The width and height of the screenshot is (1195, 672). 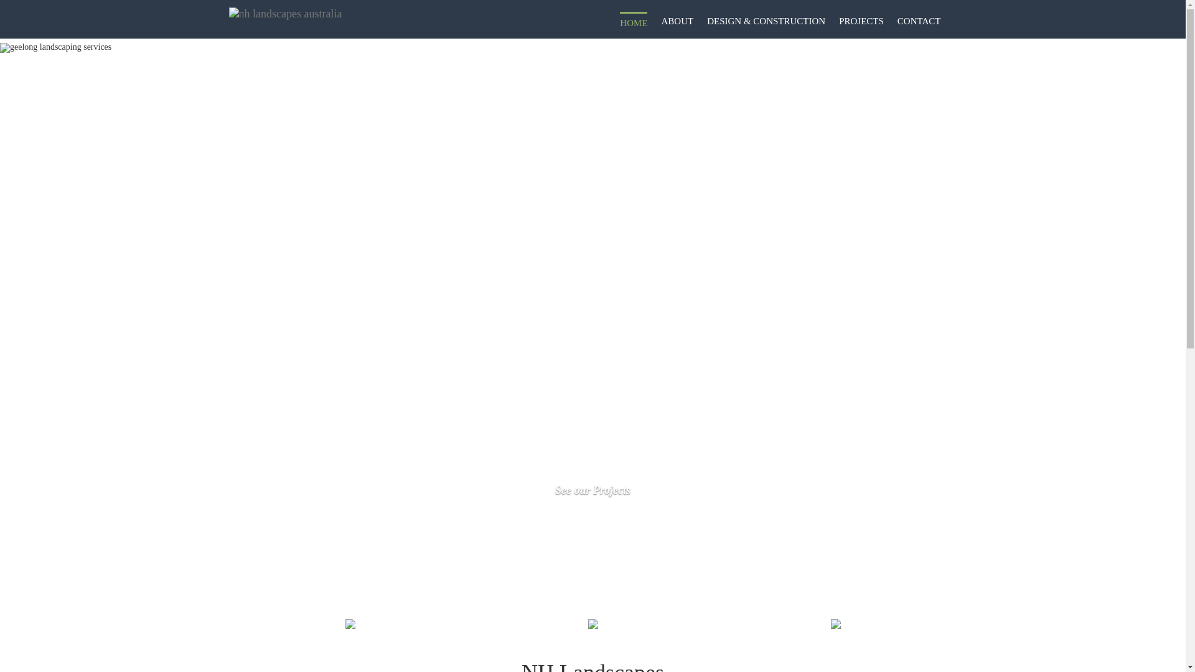 What do you see at coordinates (677, 21) in the screenshot?
I see `ABOUT` at bounding box center [677, 21].